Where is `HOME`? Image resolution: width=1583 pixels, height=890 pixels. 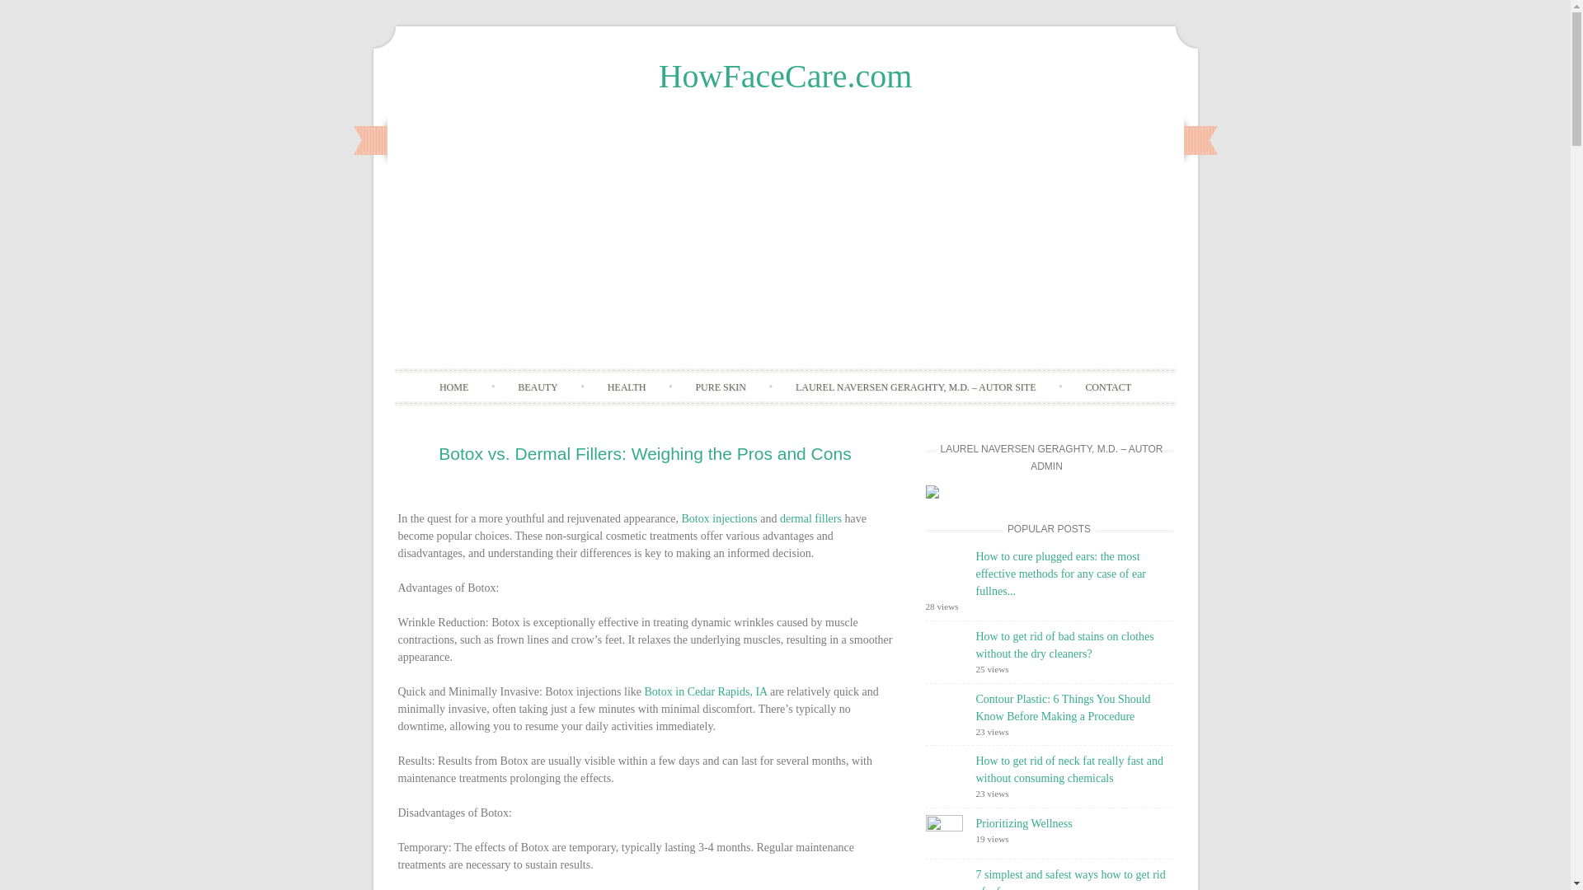 HOME is located at coordinates (453, 387).